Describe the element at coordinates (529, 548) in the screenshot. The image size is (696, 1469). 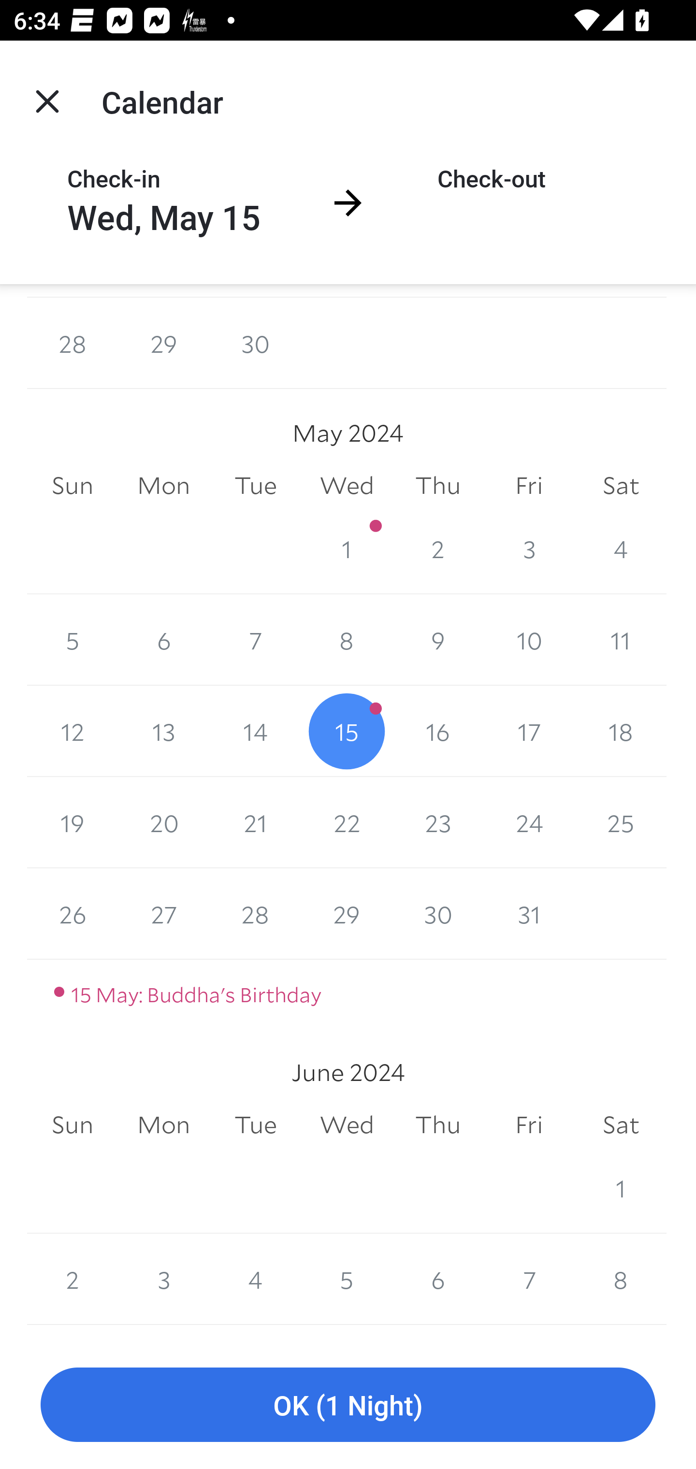
I see `3 3 May 2024` at that location.